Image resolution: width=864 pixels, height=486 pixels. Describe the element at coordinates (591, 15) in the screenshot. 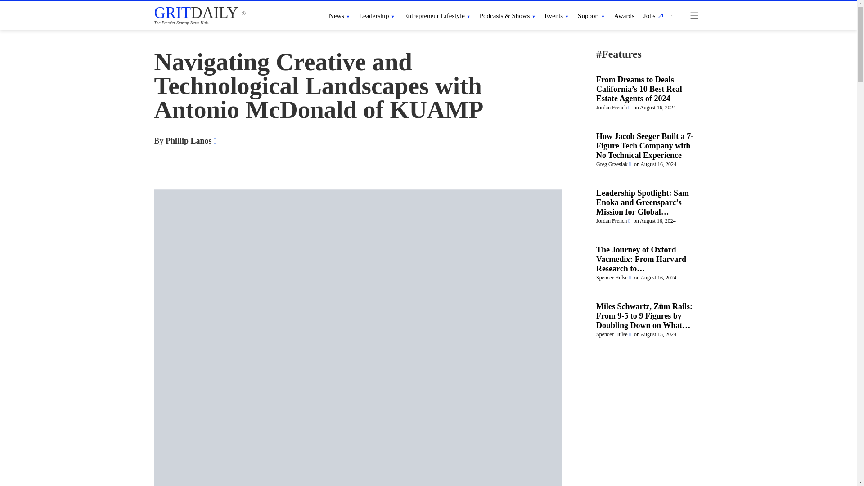

I see `Support` at that location.